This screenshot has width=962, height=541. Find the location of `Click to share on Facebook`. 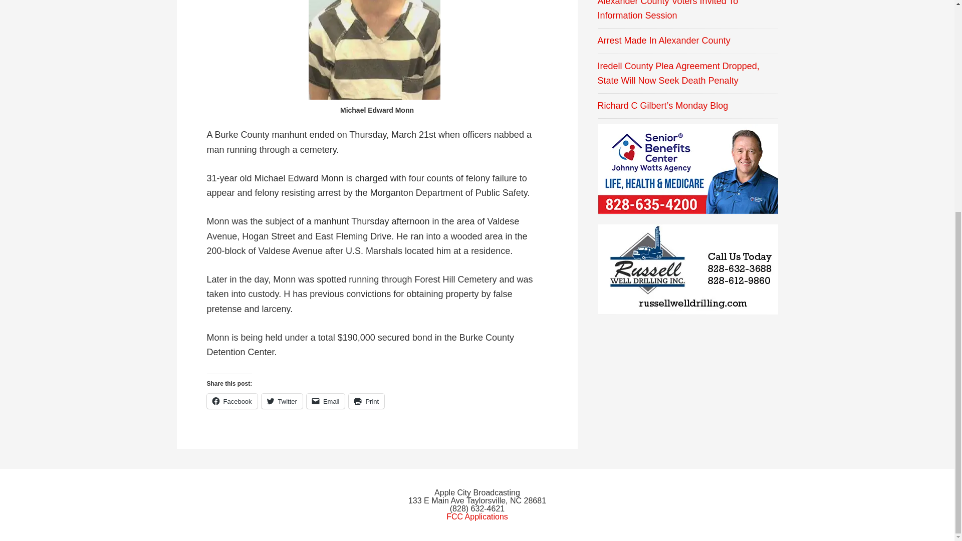

Click to share on Facebook is located at coordinates (231, 401).